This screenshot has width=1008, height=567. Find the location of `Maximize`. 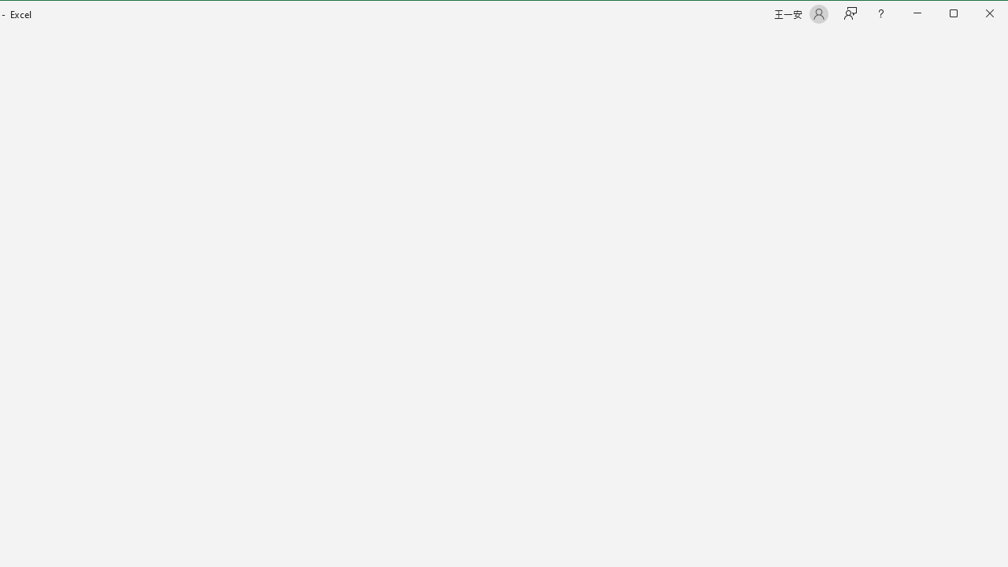

Maximize is located at coordinates (976, 14).